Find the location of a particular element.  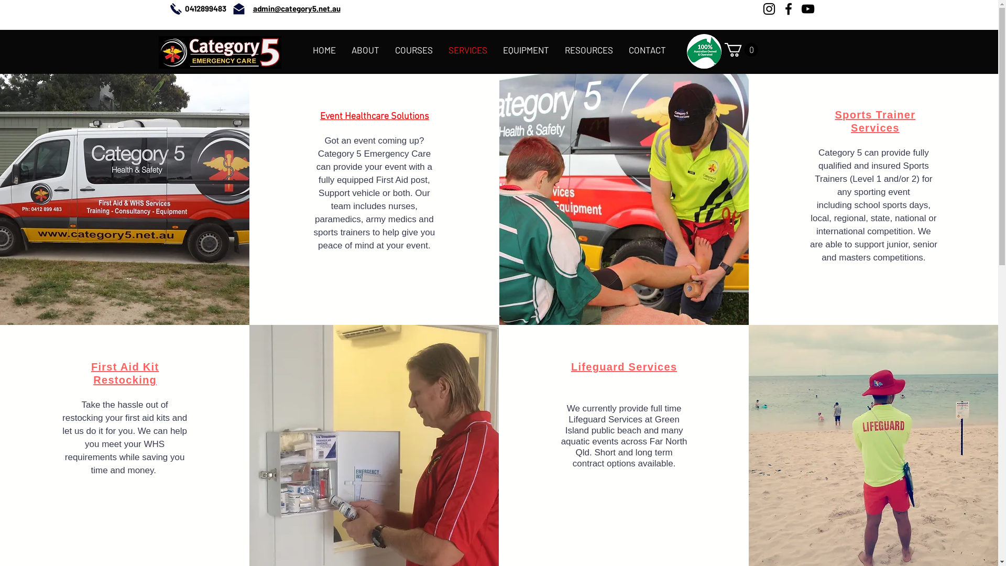

CONTACT is located at coordinates (648, 49).